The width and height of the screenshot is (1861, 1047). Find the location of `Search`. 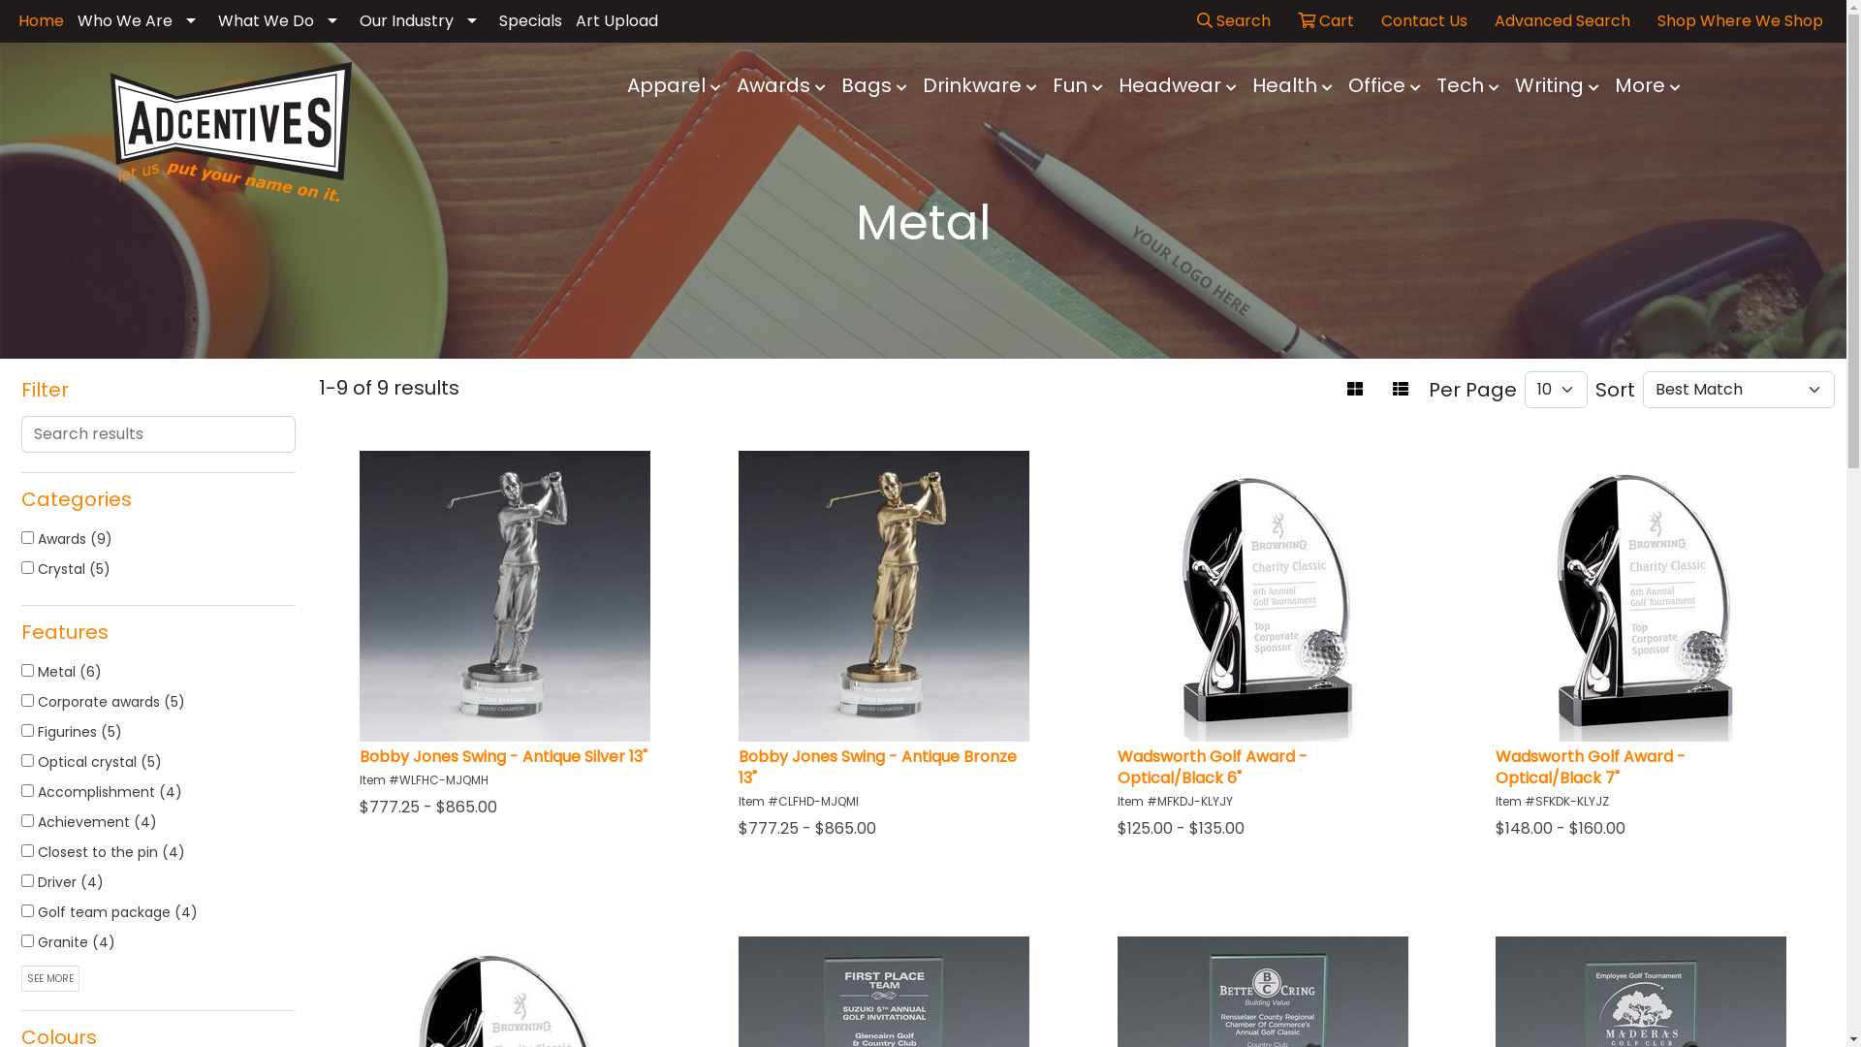

Search is located at coordinates (1234, 21).